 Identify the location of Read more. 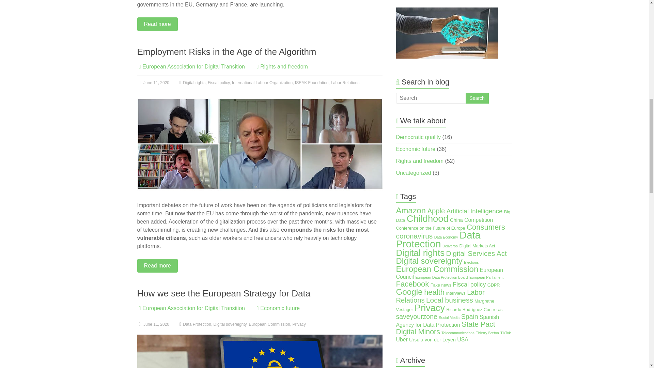
(259, 24).